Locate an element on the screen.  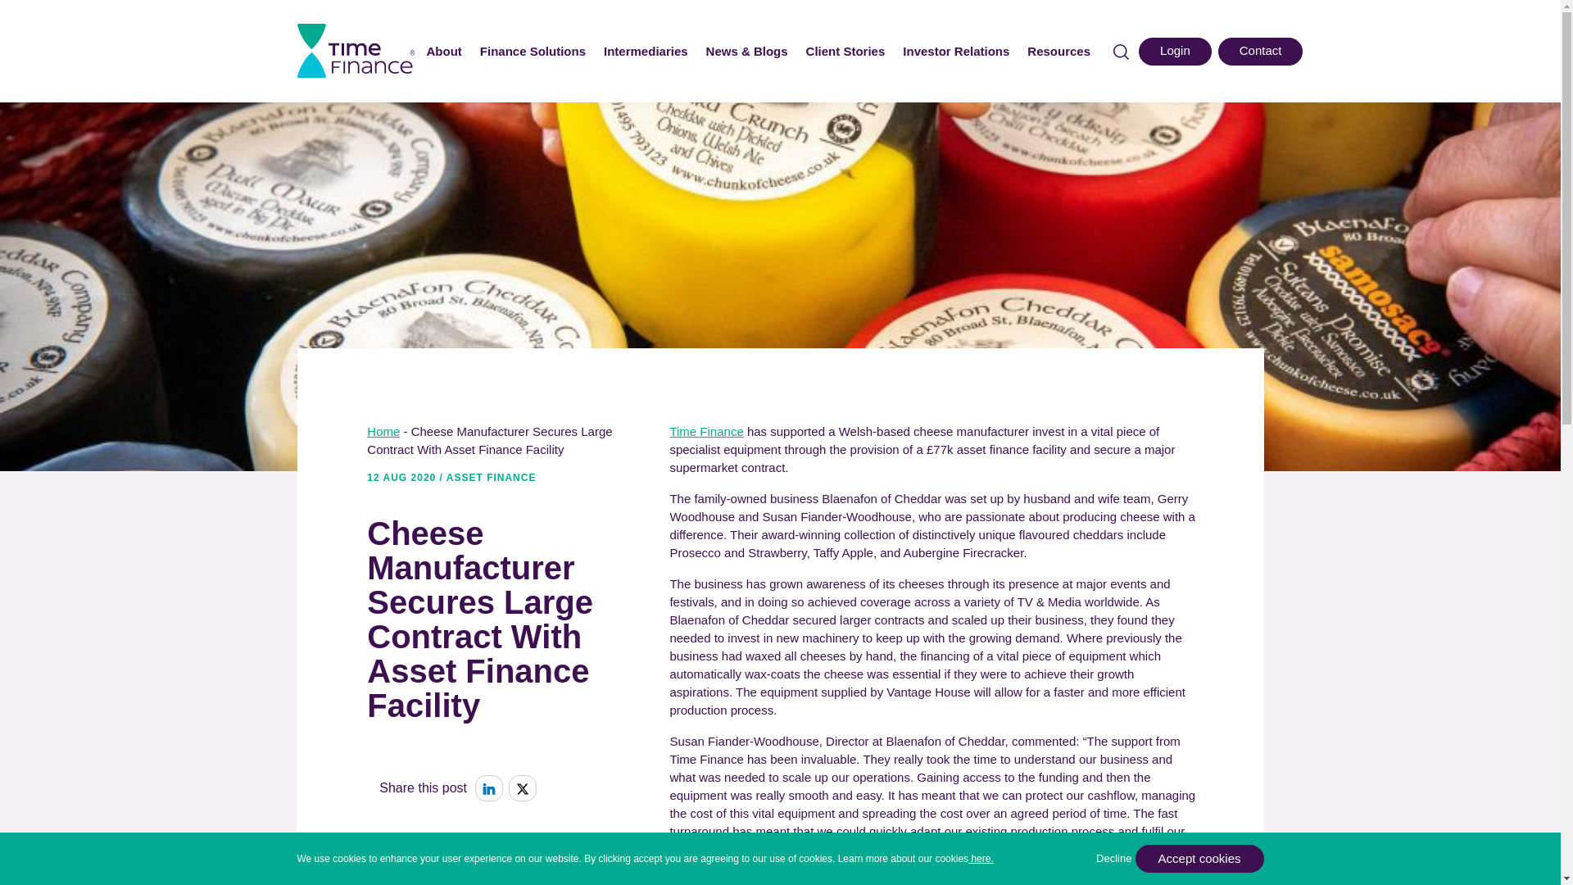
Share Us On LinkedIn is located at coordinates (488, 788).